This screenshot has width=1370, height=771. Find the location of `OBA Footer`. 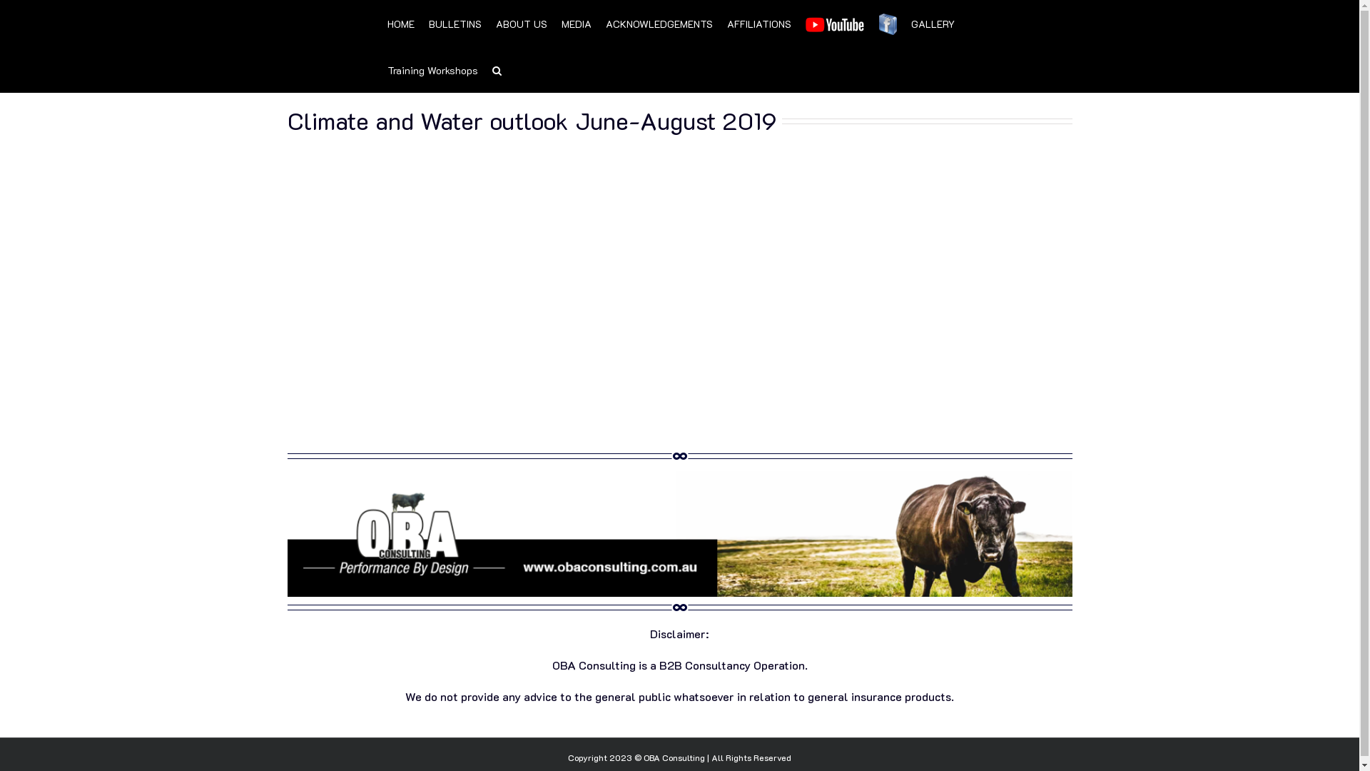

OBA Footer is located at coordinates (679, 531).